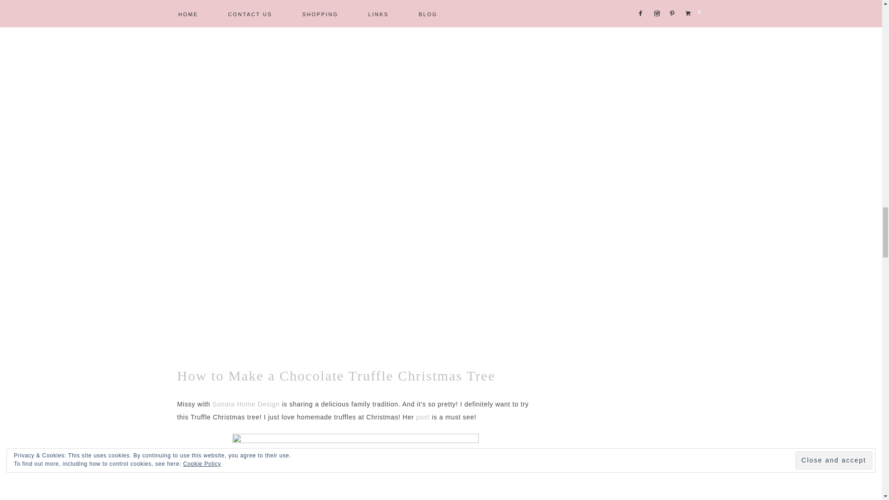  I want to click on Sonata Home Design, so click(244, 404).